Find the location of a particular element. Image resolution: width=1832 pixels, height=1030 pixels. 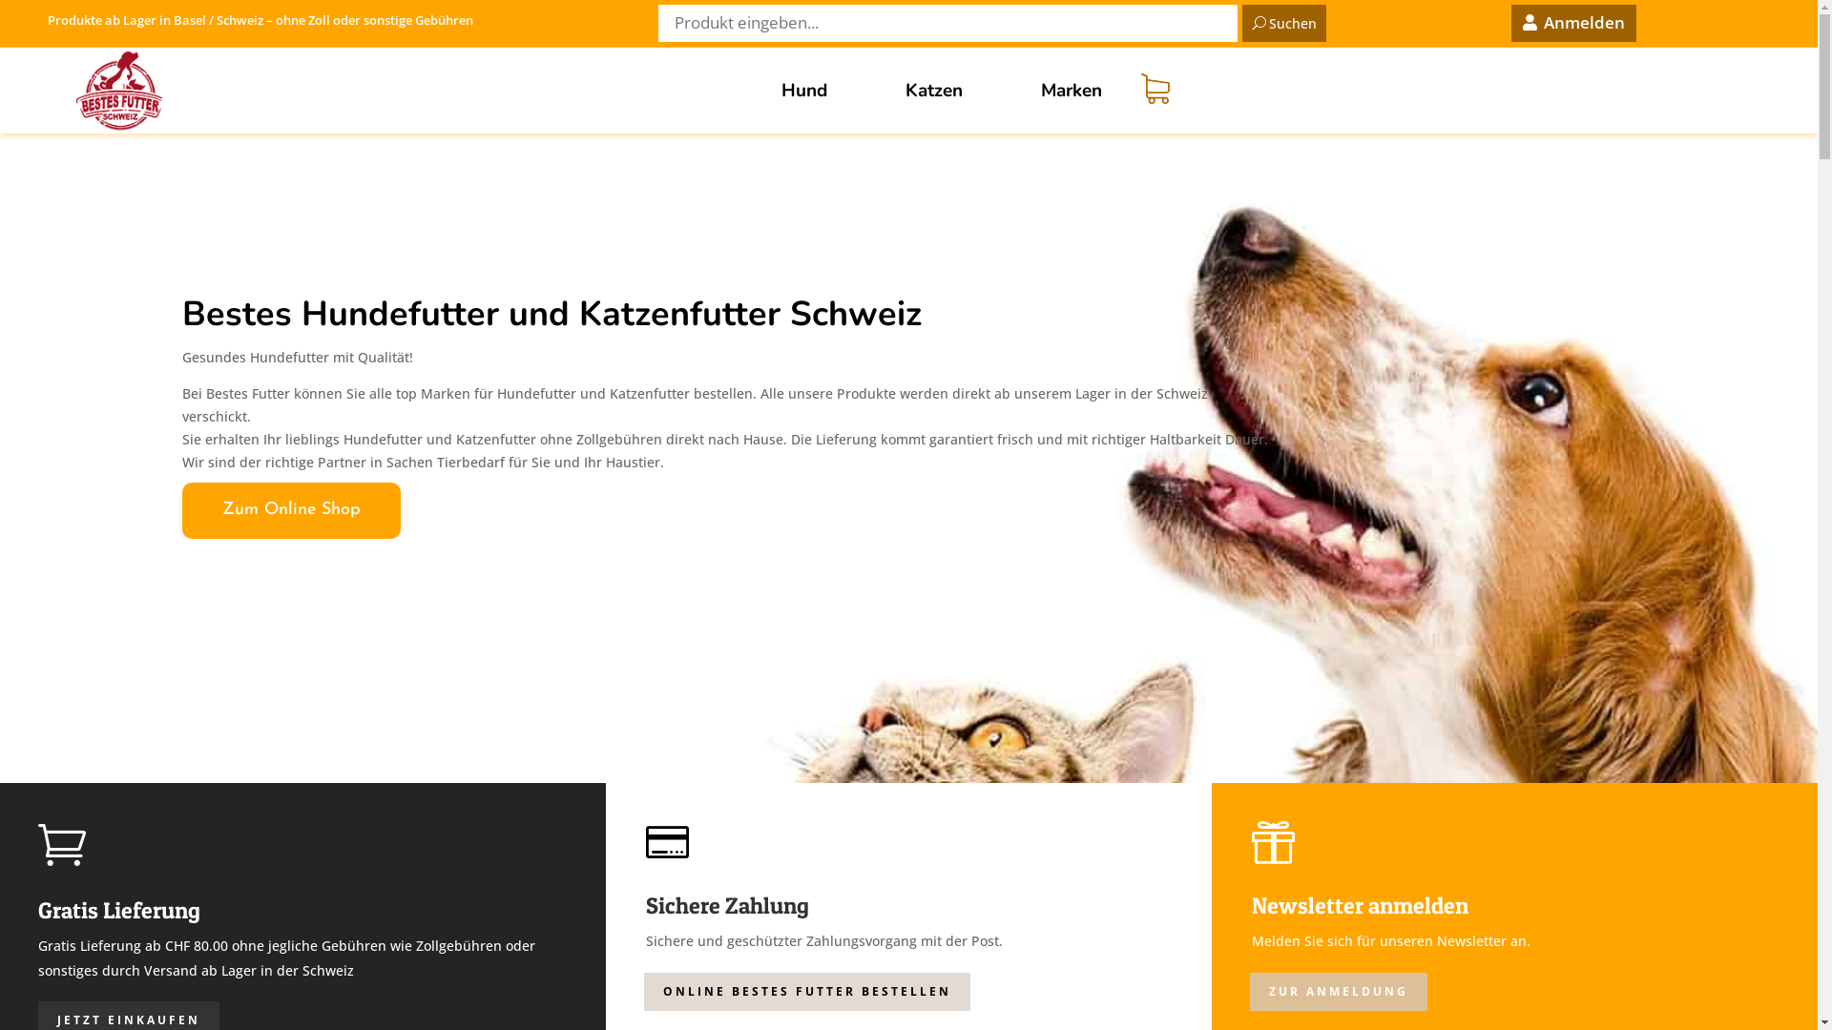

ONLINE BESTES FUTTER BESTELLEN is located at coordinates (807, 992).